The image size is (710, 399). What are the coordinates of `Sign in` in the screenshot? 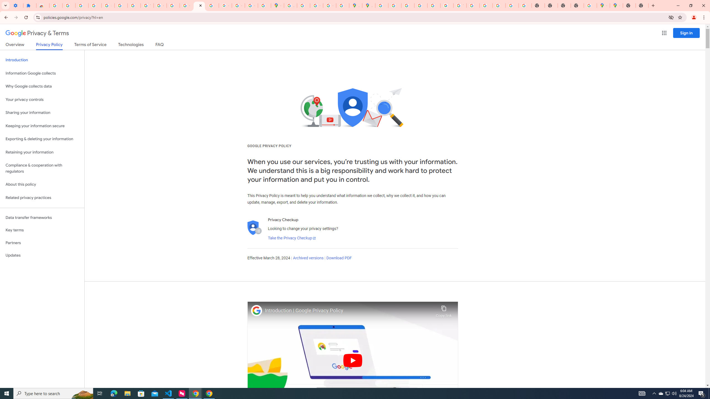 It's located at (686, 33).